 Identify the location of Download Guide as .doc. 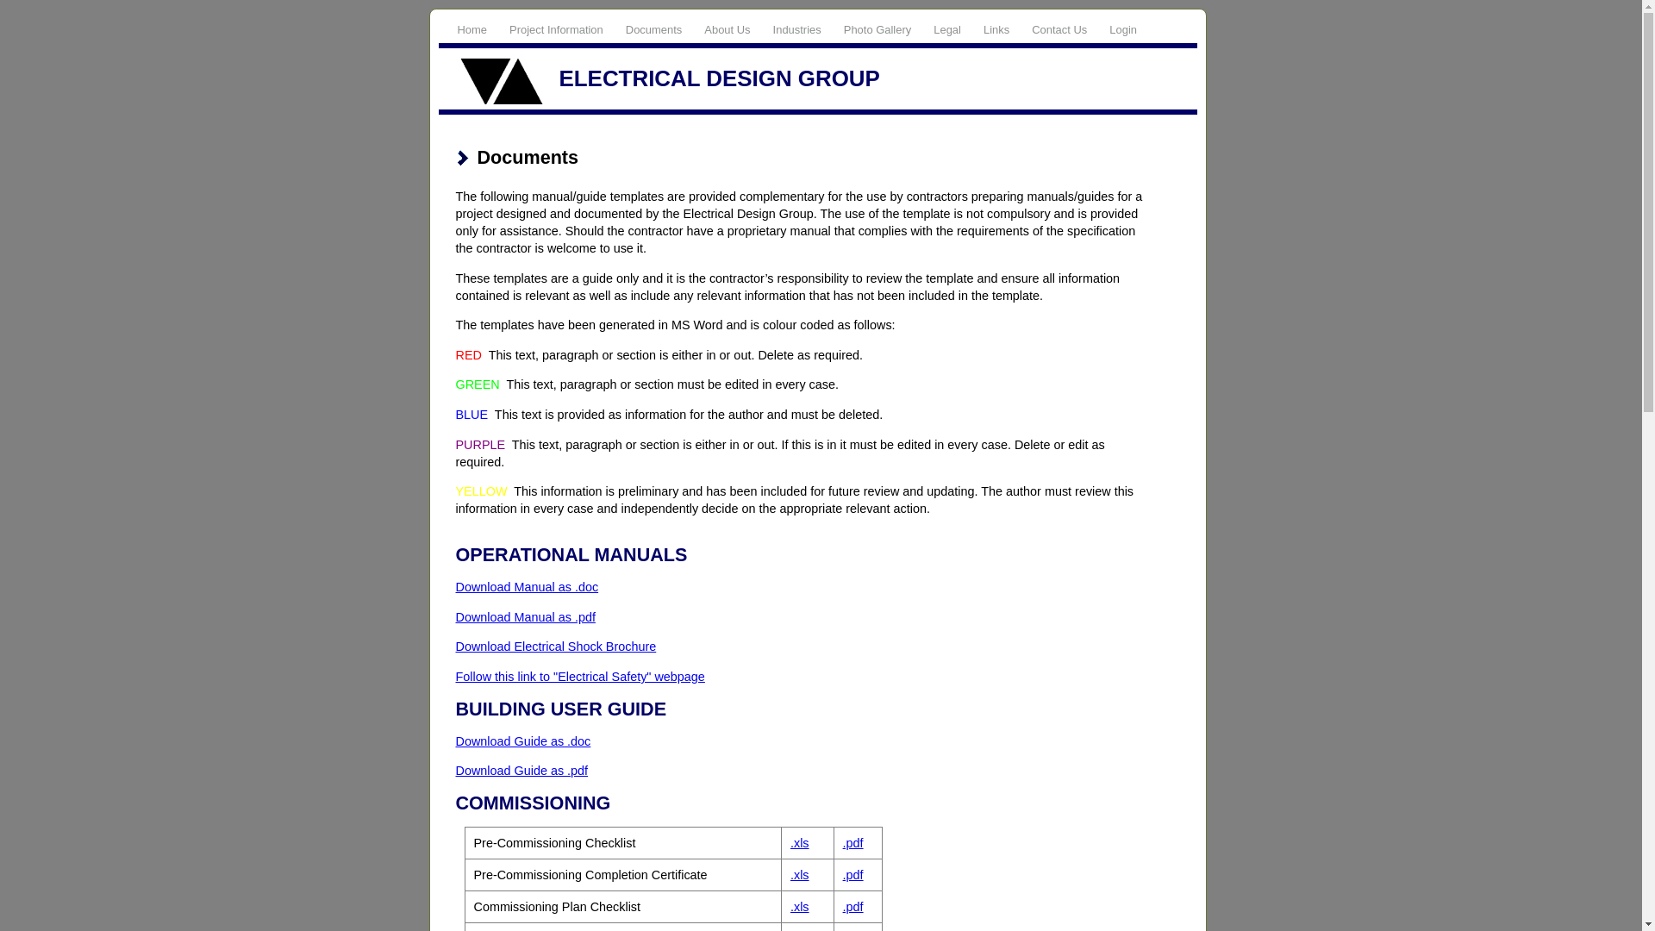
(522, 741).